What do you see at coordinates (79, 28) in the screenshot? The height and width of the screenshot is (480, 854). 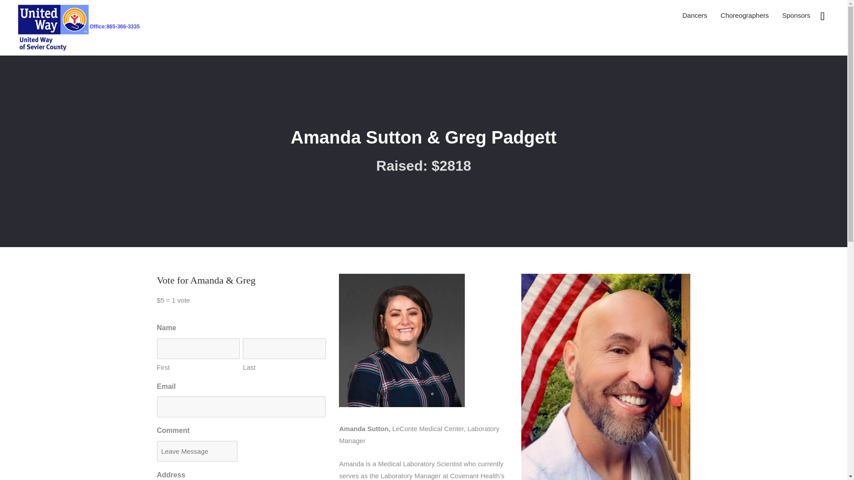 I see `Dancing with the Stars for Sevier County United Way` at bounding box center [79, 28].